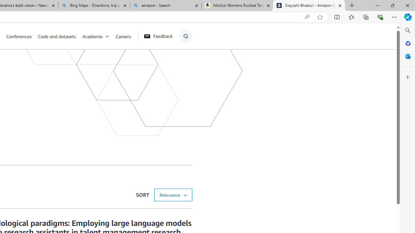 This screenshot has height=233, width=415. I want to click on Class: chevron, so click(107, 38).